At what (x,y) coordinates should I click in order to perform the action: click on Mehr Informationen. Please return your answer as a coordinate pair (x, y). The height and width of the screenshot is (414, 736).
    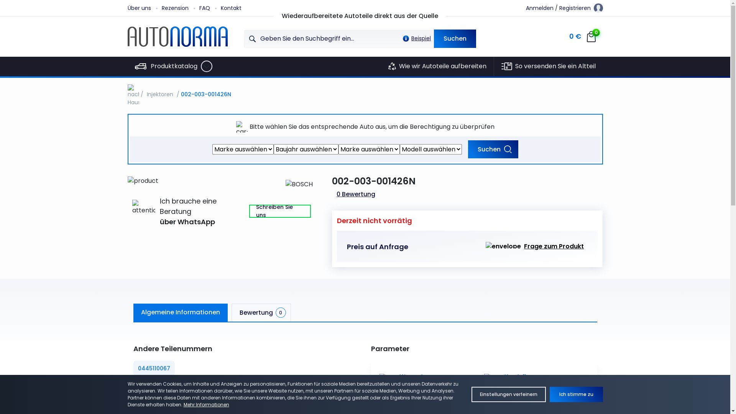
    Looking at the image, I should click on (206, 405).